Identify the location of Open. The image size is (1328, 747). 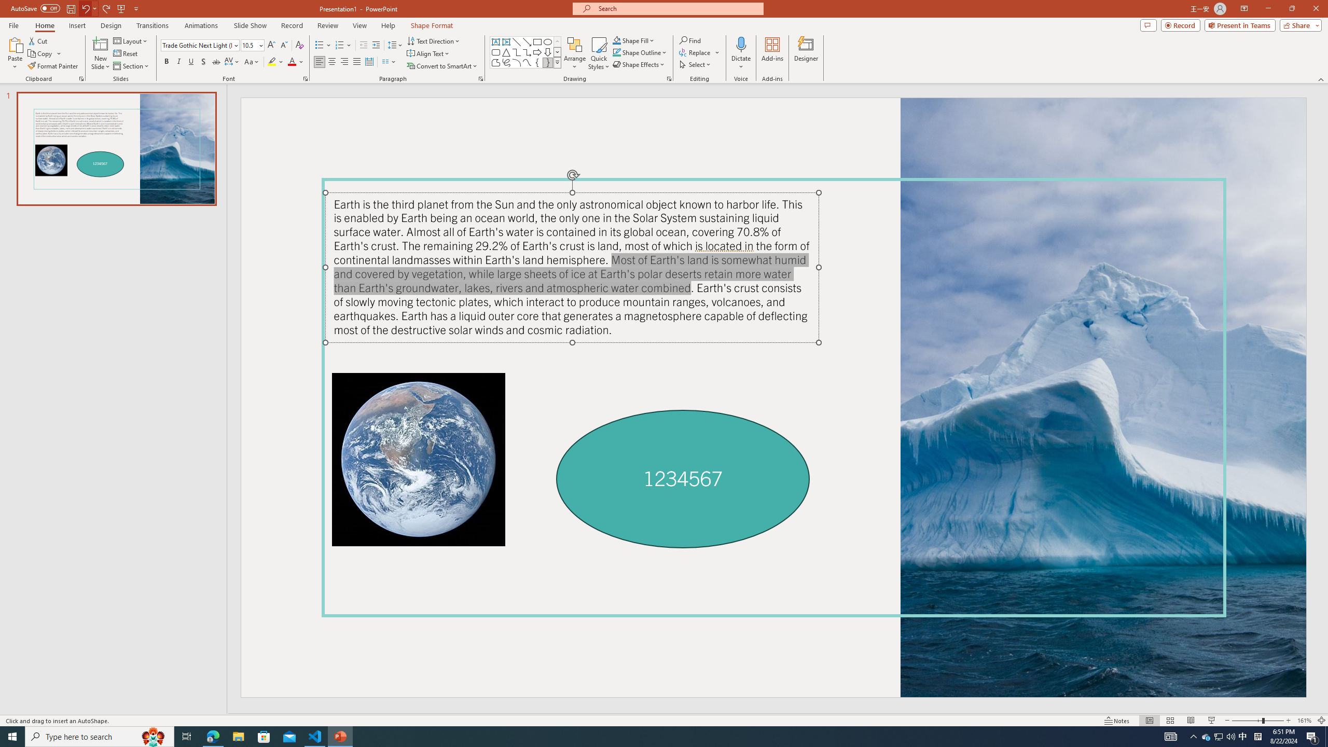
(260, 45).